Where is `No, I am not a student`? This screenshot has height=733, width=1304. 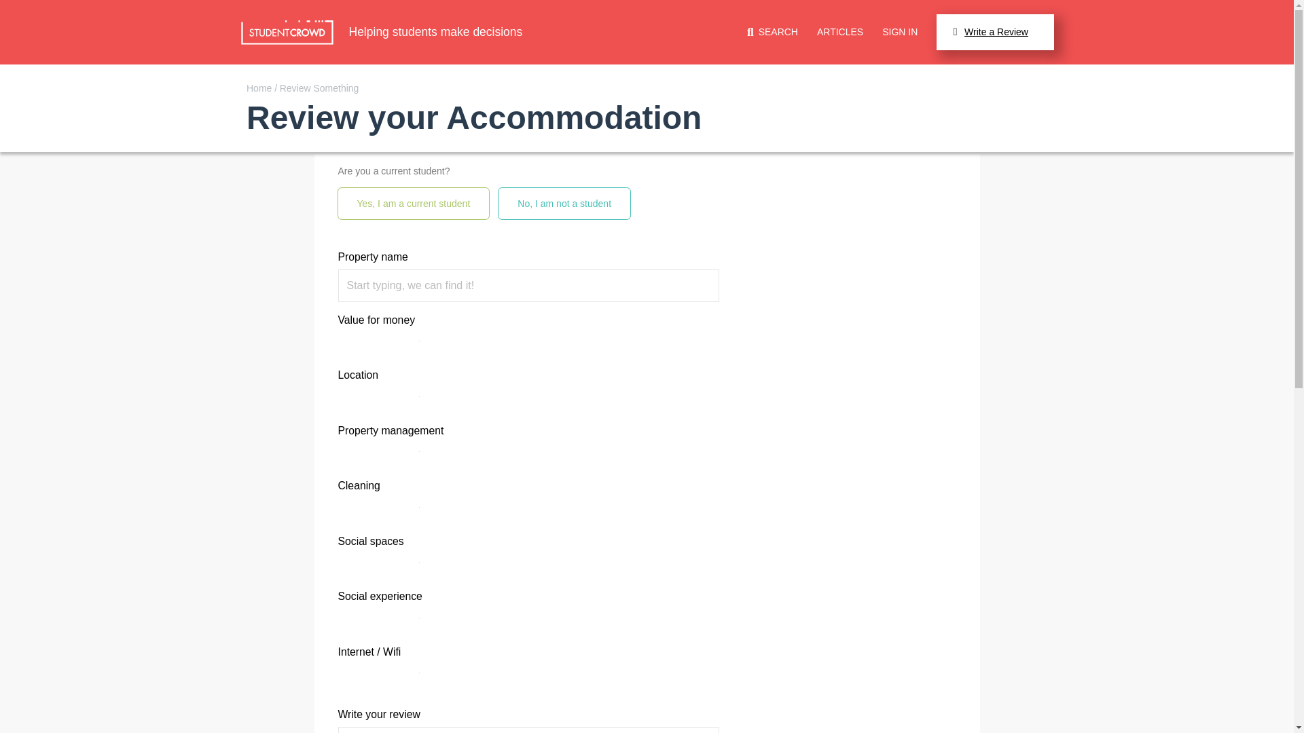
No, I am not a student is located at coordinates (564, 203).